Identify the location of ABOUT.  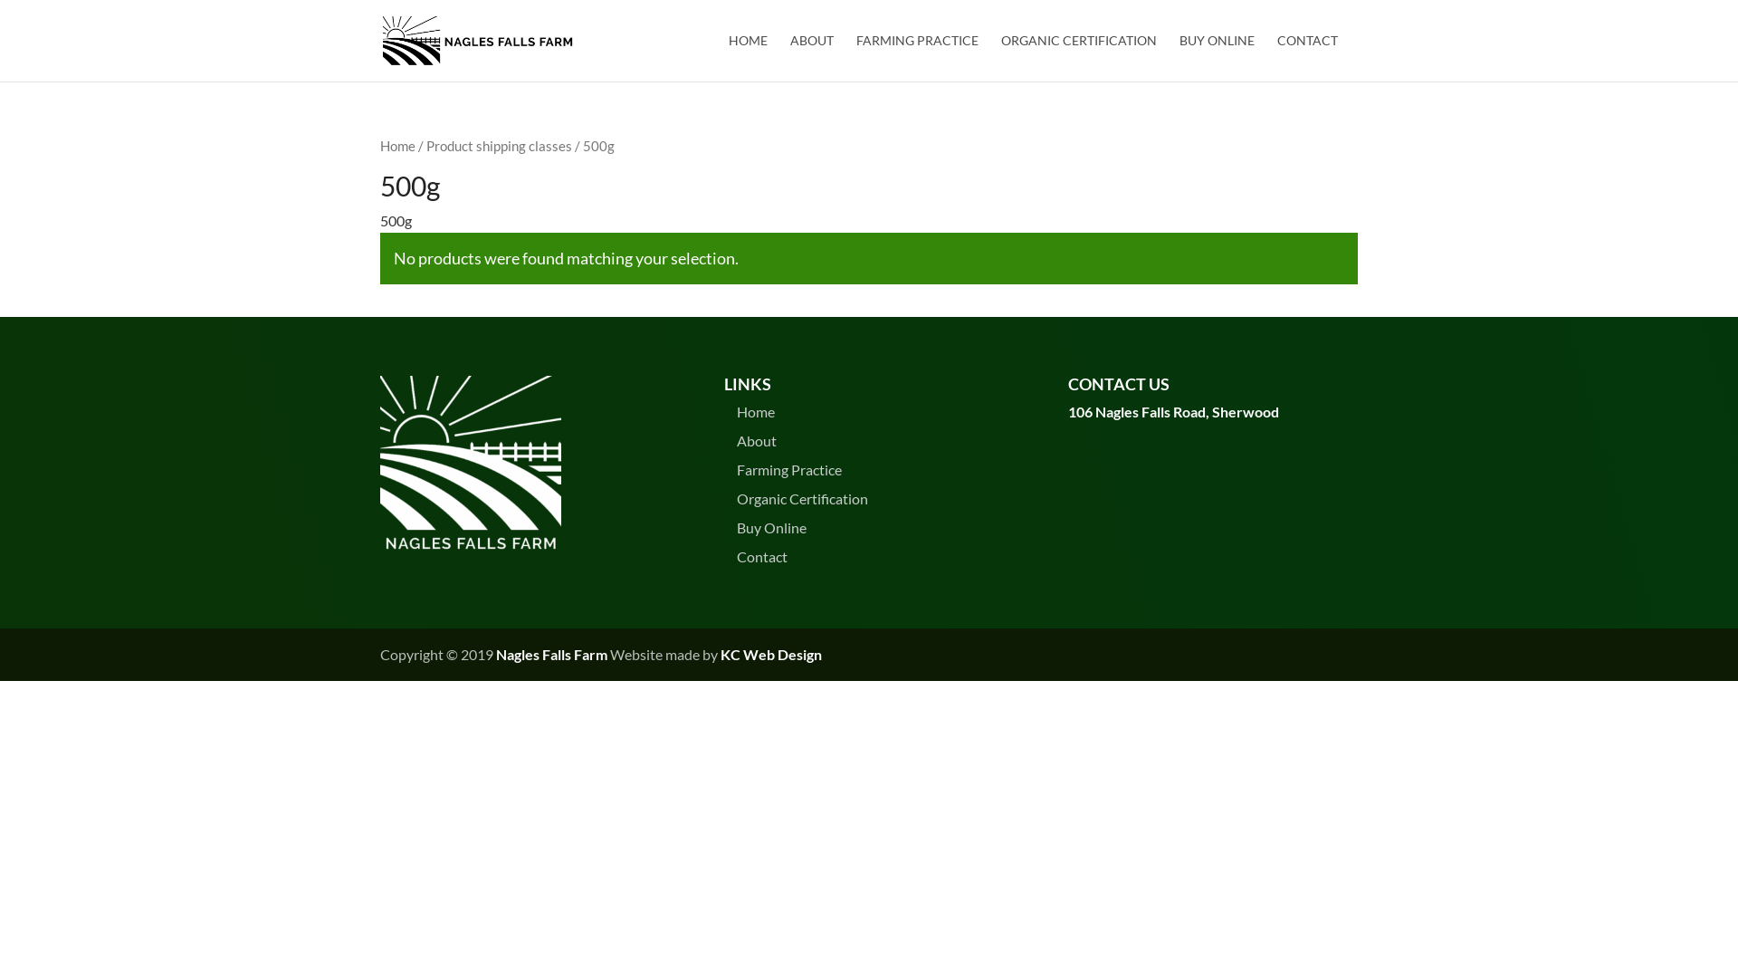
(812, 58).